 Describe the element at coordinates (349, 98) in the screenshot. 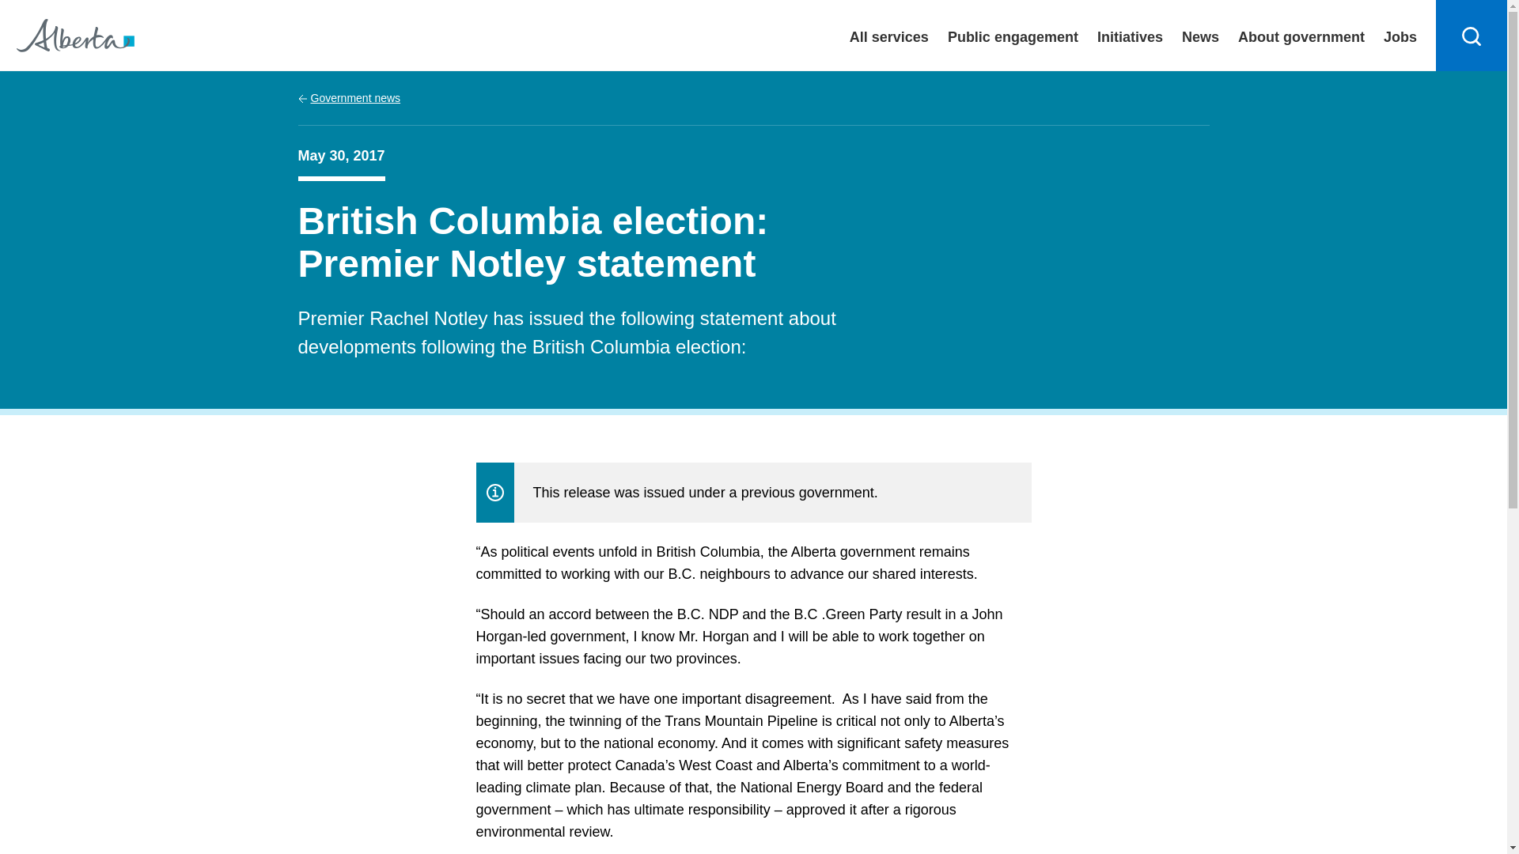

I see `Government news` at that location.